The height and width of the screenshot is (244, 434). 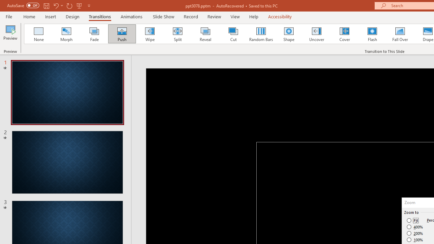 I want to click on Fit, so click(x=413, y=220).